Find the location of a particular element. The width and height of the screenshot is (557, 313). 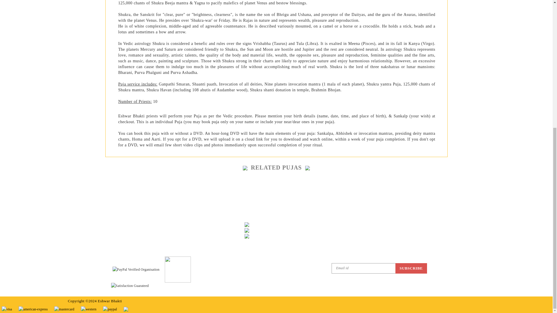

PayPal Verified Organisation is located at coordinates (136, 270).